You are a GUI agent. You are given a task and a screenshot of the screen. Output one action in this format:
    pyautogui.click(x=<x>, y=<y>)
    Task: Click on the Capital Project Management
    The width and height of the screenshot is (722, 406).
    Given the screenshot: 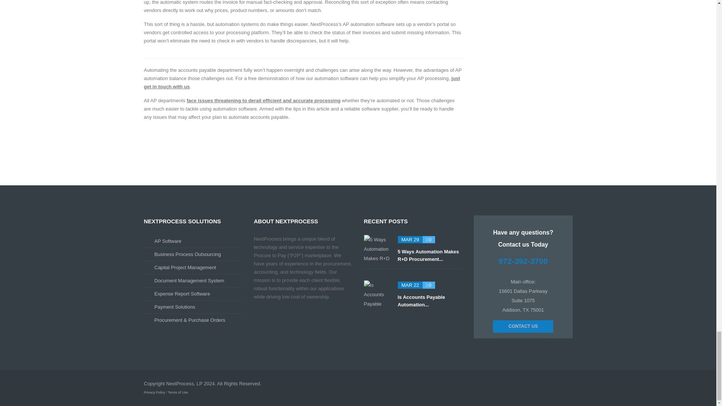 What is the action you would take?
    pyautogui.click(x=185, y=268)
    